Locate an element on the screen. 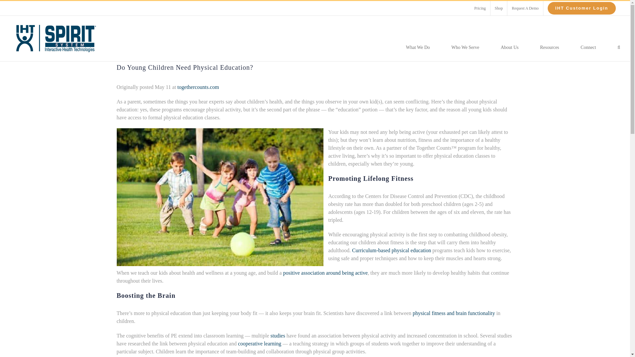 The width and height of the screenshot is (635, 357). Curriculum-based physical education is located at coordinates (391, 250).